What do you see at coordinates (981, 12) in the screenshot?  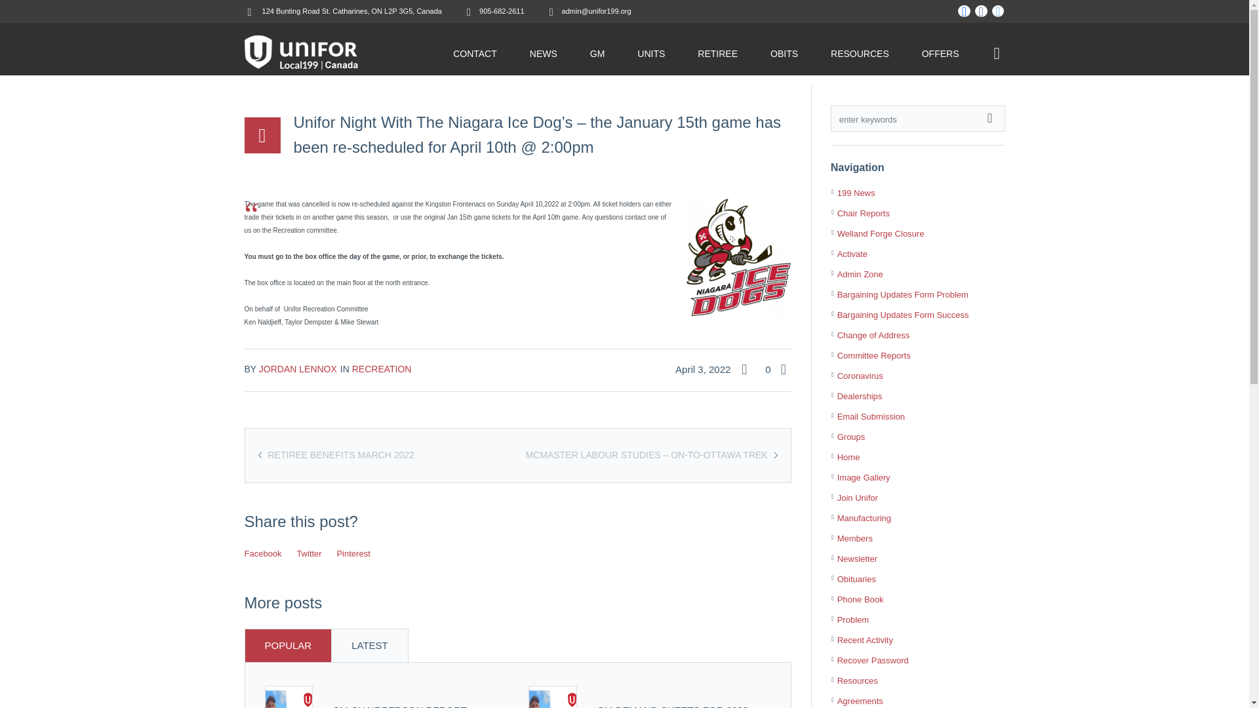 I see `Facebook` at bounding box center [981, 12].